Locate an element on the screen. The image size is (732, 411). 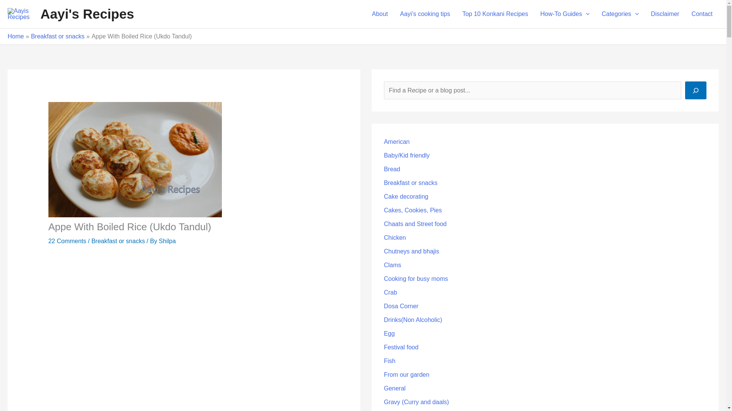
View all posts by Shilpa is located at coordinates (167, 241).